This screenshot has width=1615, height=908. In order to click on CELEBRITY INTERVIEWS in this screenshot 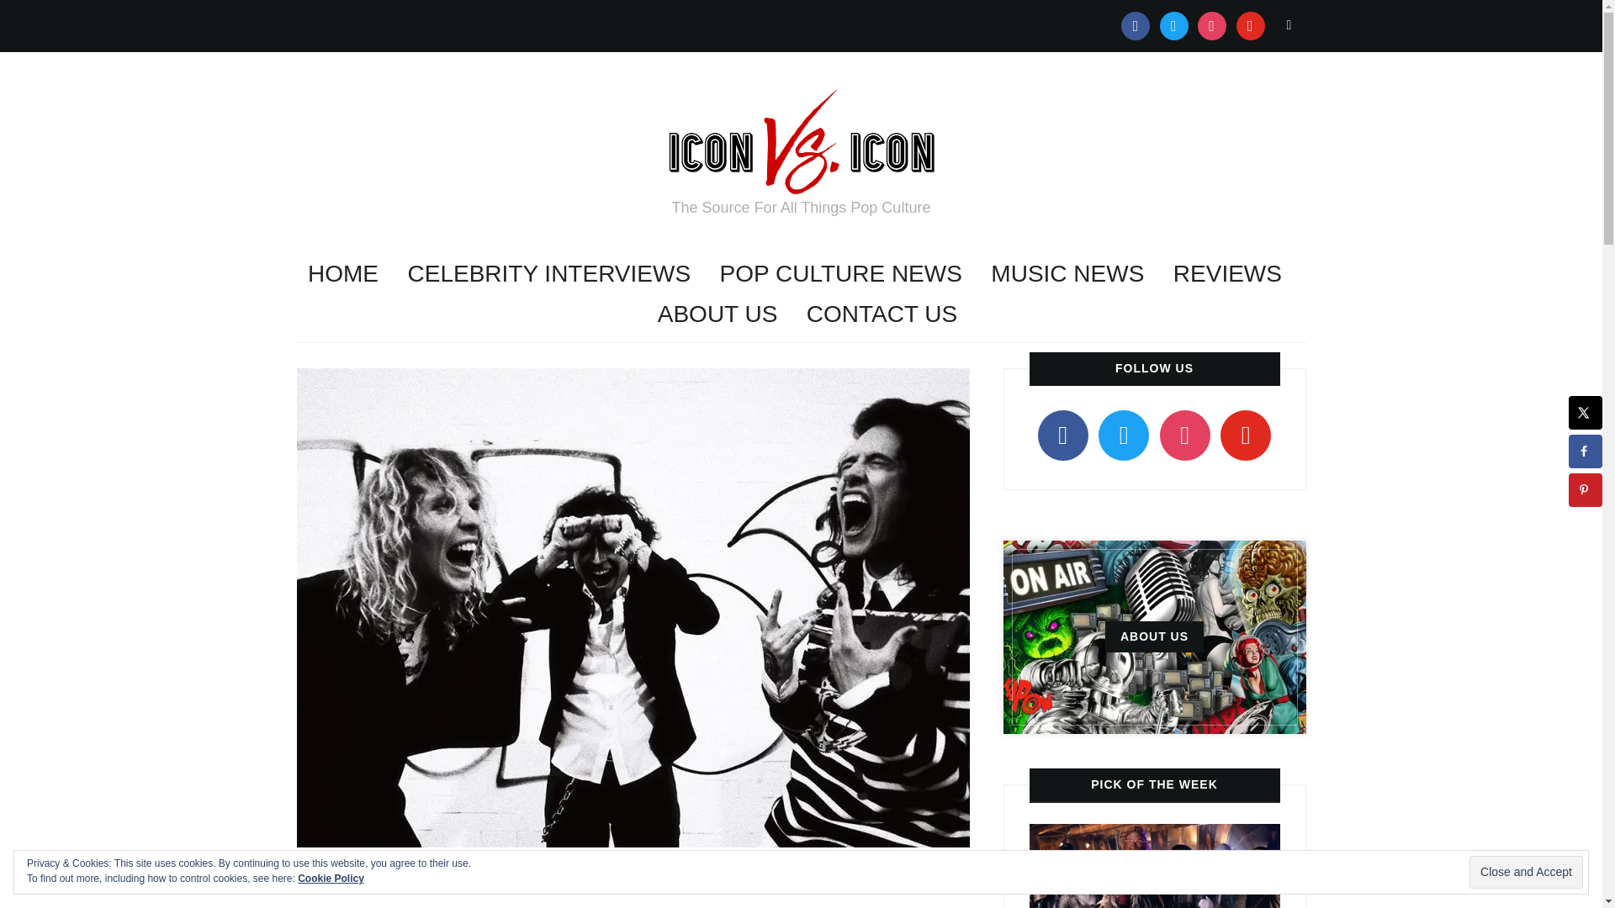, I will do `click(548, 274)`.